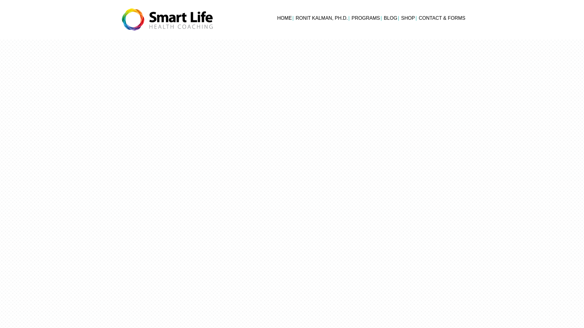  What do you see at coordinates (322, 18) in the screenshot?
I see `RONIT KALMAN, PH.D.` at bounding box center [322, 18].